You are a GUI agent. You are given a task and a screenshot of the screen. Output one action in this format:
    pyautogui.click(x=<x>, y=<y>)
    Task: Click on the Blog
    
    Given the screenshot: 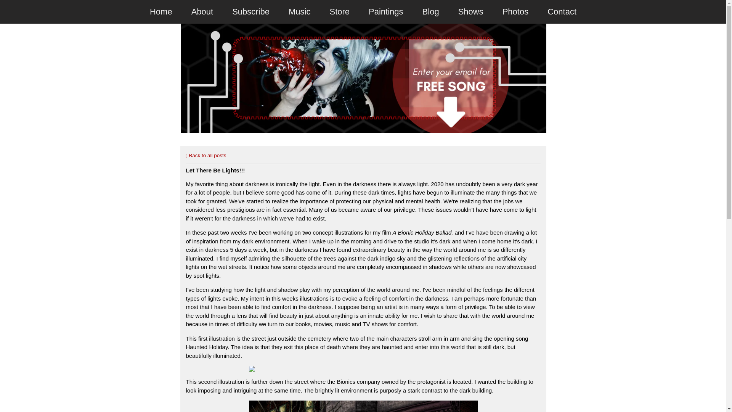 What is the action you would take?
    pyautogui.click(x=431, y=11)
    